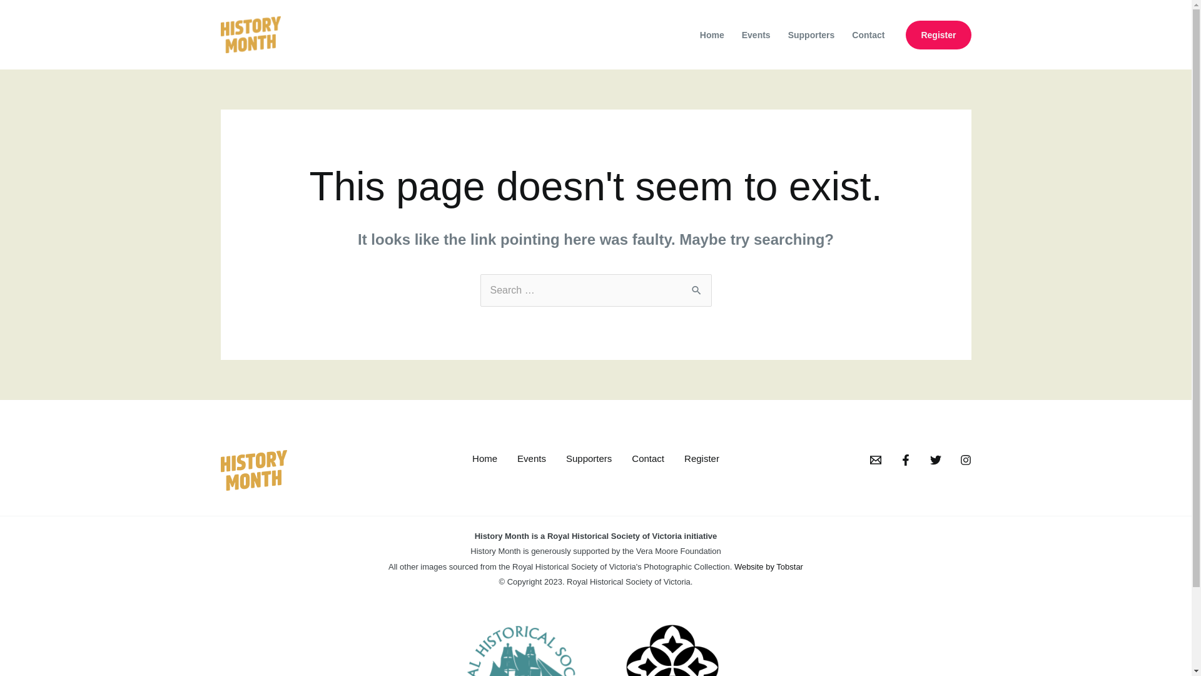 Image resolution: width=1201 pixels, height=676 pixels. What do you see at coordinates (485, 459) in the screenshot?
I see `Home` at bounding box center [485, 459].